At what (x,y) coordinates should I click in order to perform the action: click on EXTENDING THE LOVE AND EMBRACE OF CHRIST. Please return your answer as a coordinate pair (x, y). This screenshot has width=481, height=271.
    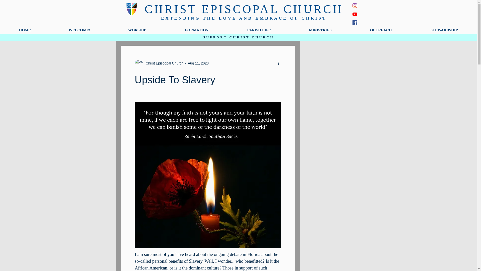
    Looking at the image, I should click on (244, 18).